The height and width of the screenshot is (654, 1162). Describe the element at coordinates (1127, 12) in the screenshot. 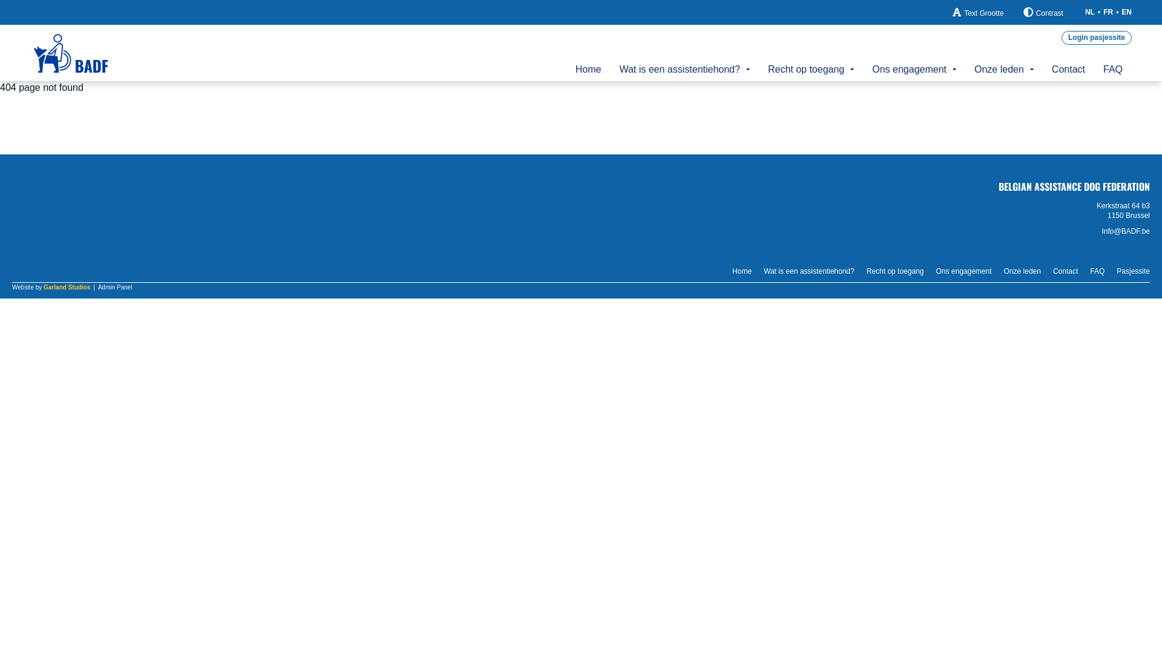

I see `EN` at that location.